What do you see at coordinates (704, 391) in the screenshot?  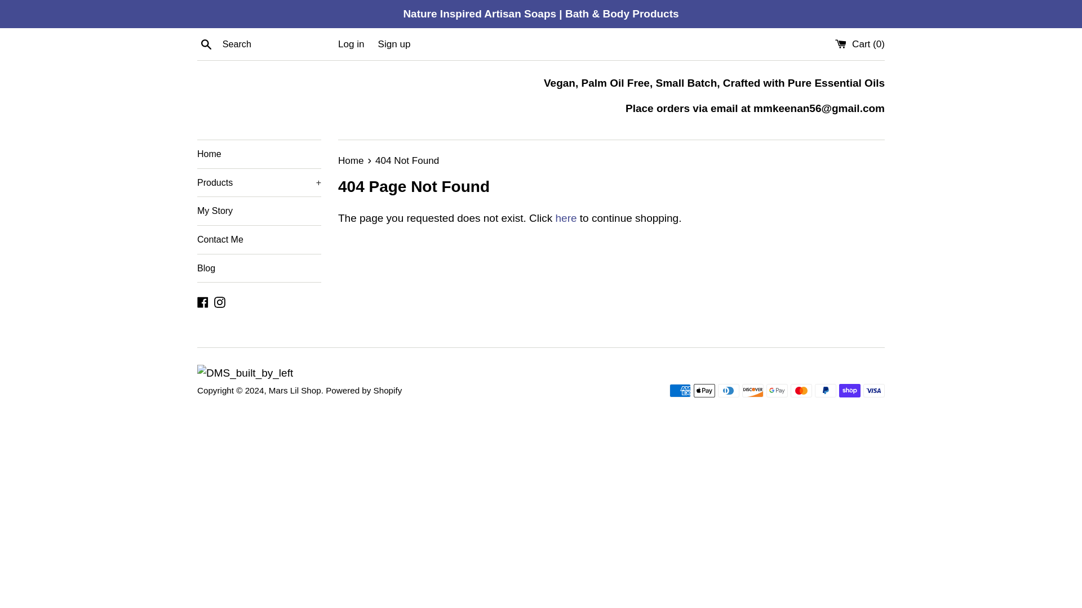 I see `Apple Pay` at bounding box center [704, 391].